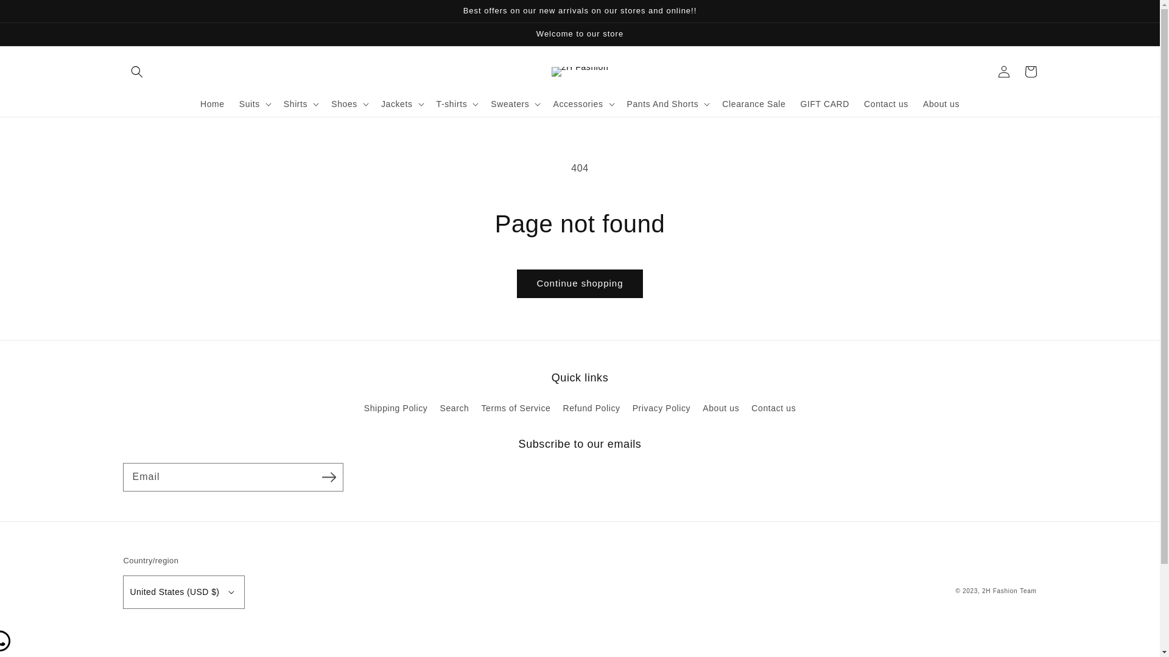 This screenshot has width=1169, height=657. Describe the element at coordinates (824, 104) in the screenshot. I see `GIFT CARD` at that location.